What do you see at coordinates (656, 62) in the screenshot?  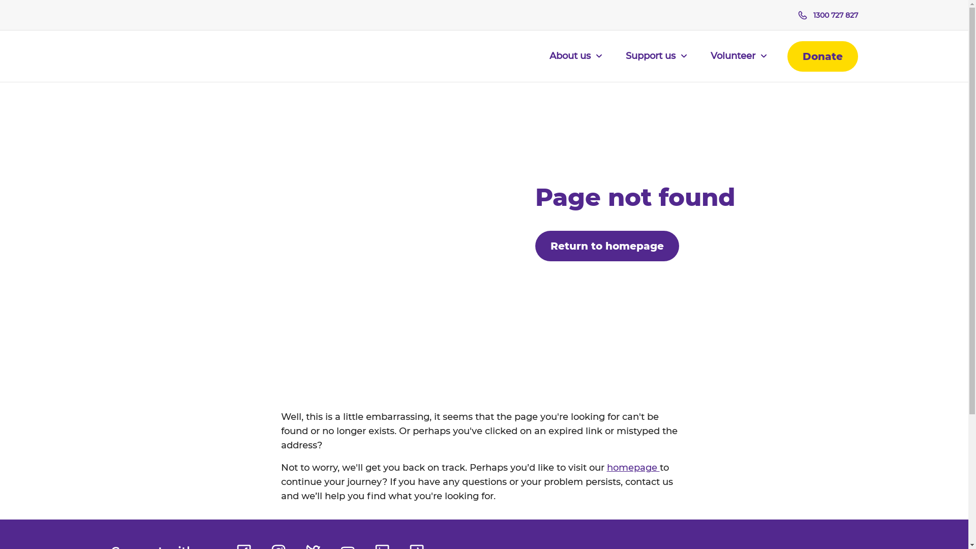 I see `Support us` at bounding box center [656, 62].